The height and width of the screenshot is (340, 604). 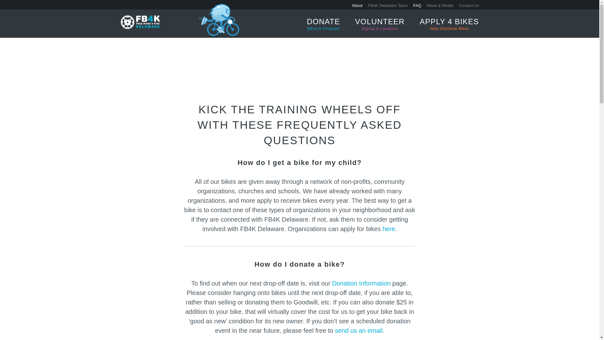 What do you see at coordinates (388, 5) in the screenshot?
I see `FAQ` at bounding box center [388, 5].